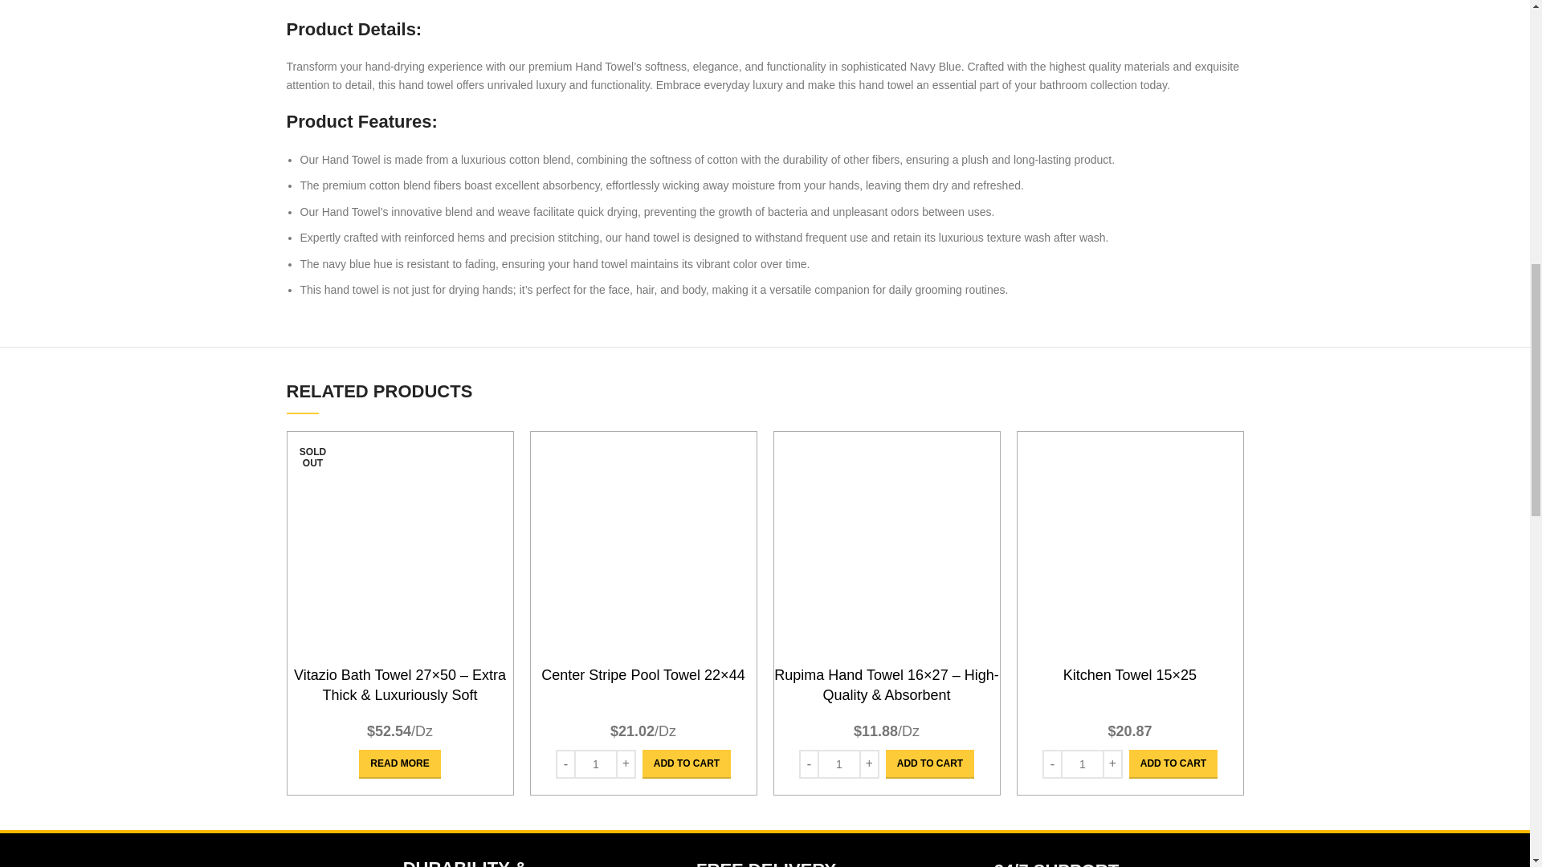 The height and width of the screenshot is (867, 1542). I want to click on 1, so click(1082, 764).